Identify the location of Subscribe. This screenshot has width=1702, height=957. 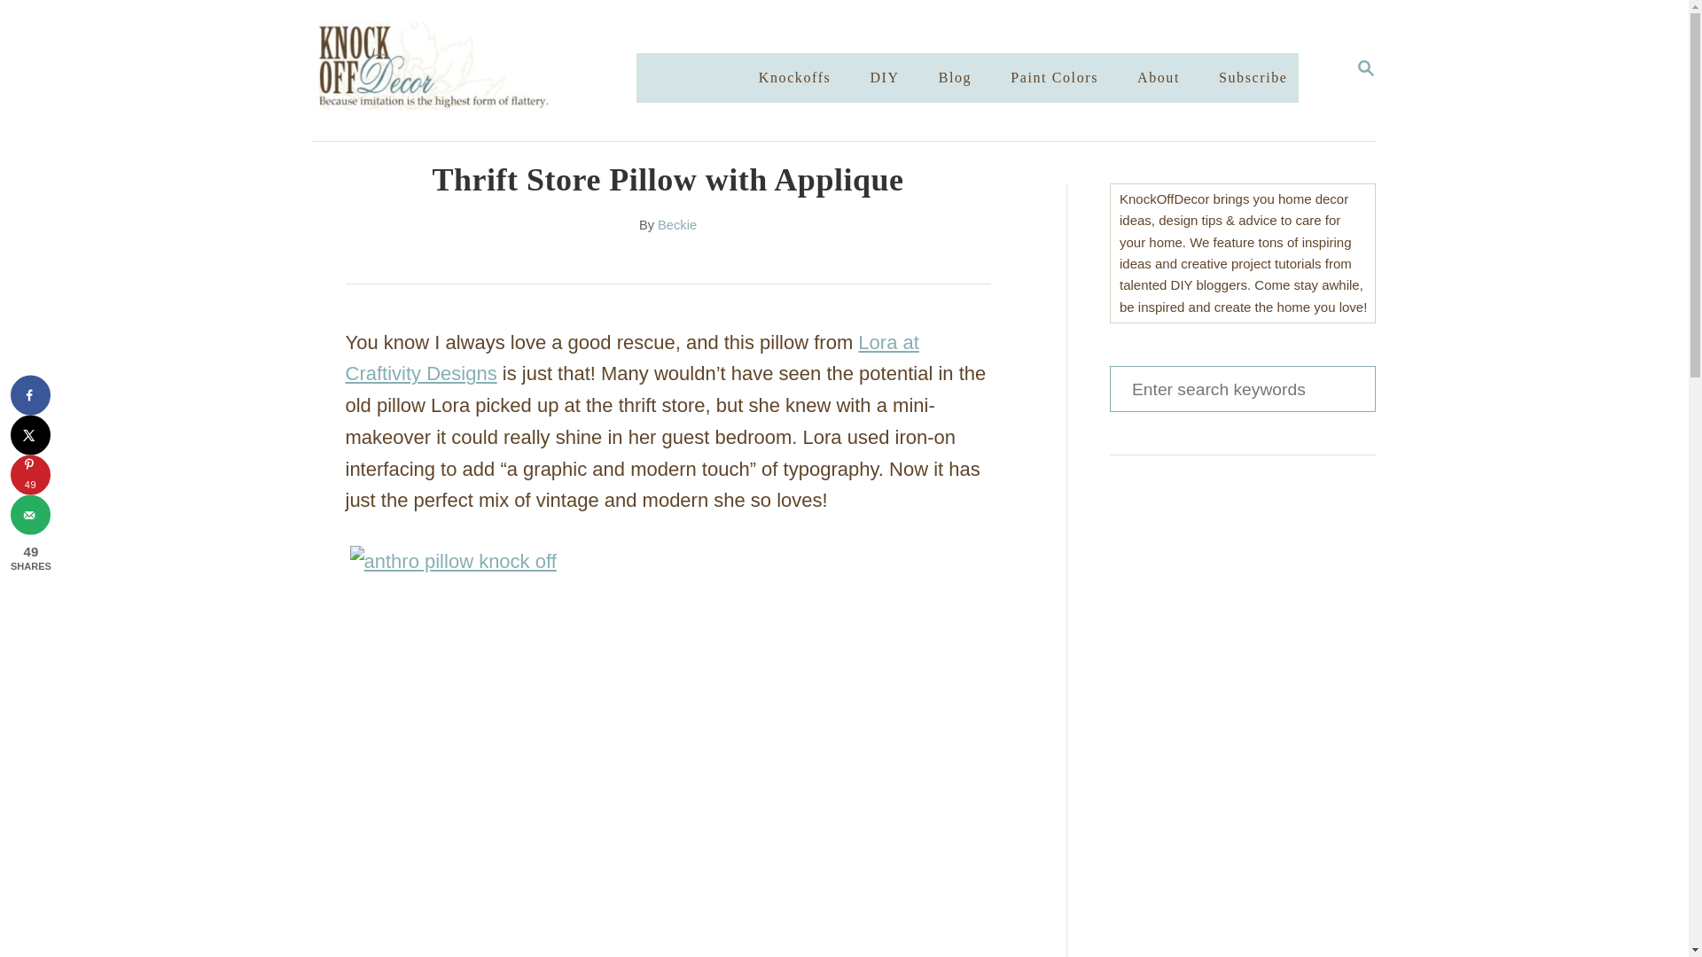
(676, 225).